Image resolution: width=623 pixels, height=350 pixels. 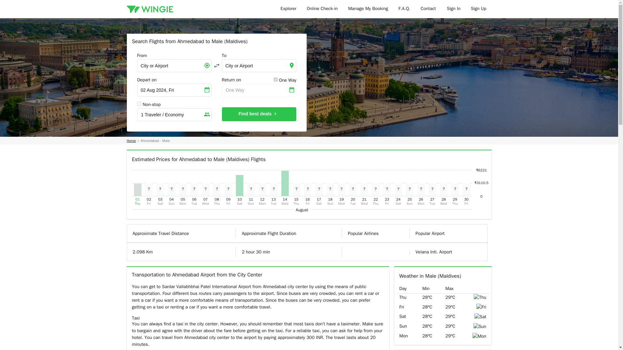 I want to click on Online Check-in, so click(x=322, y=9).